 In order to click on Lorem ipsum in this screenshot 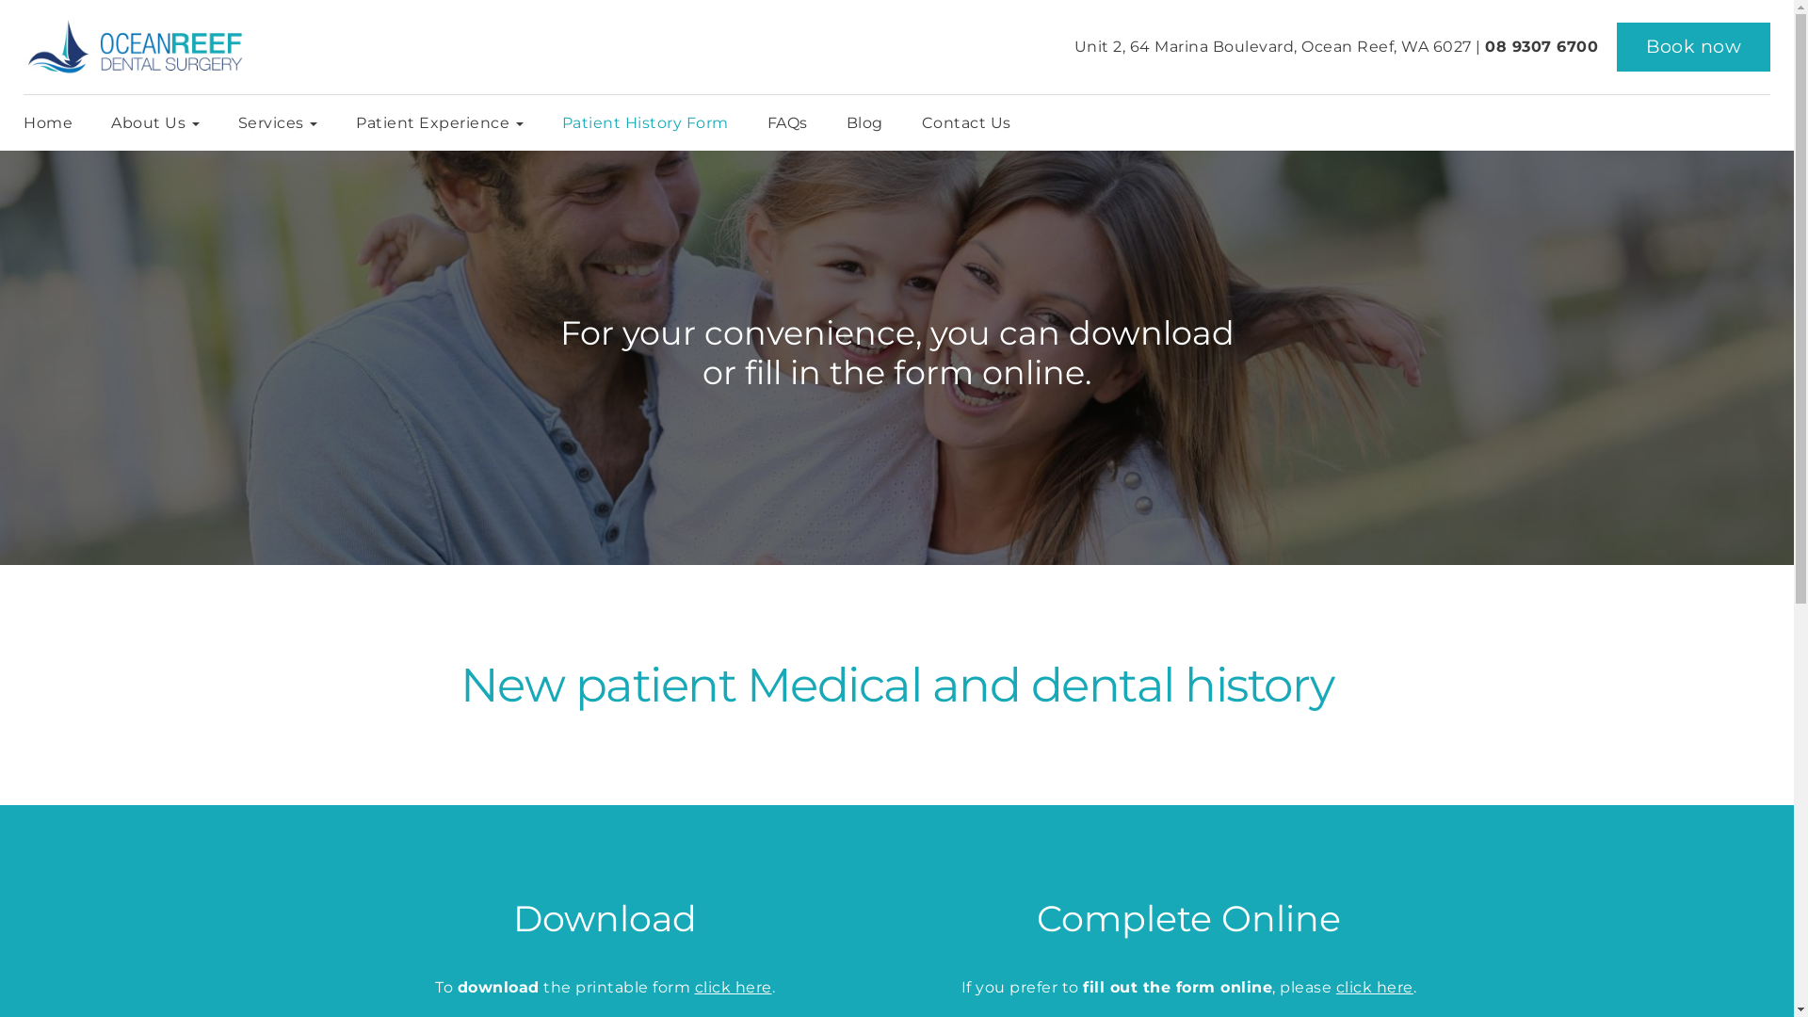, I will do `click(896, 330)`.